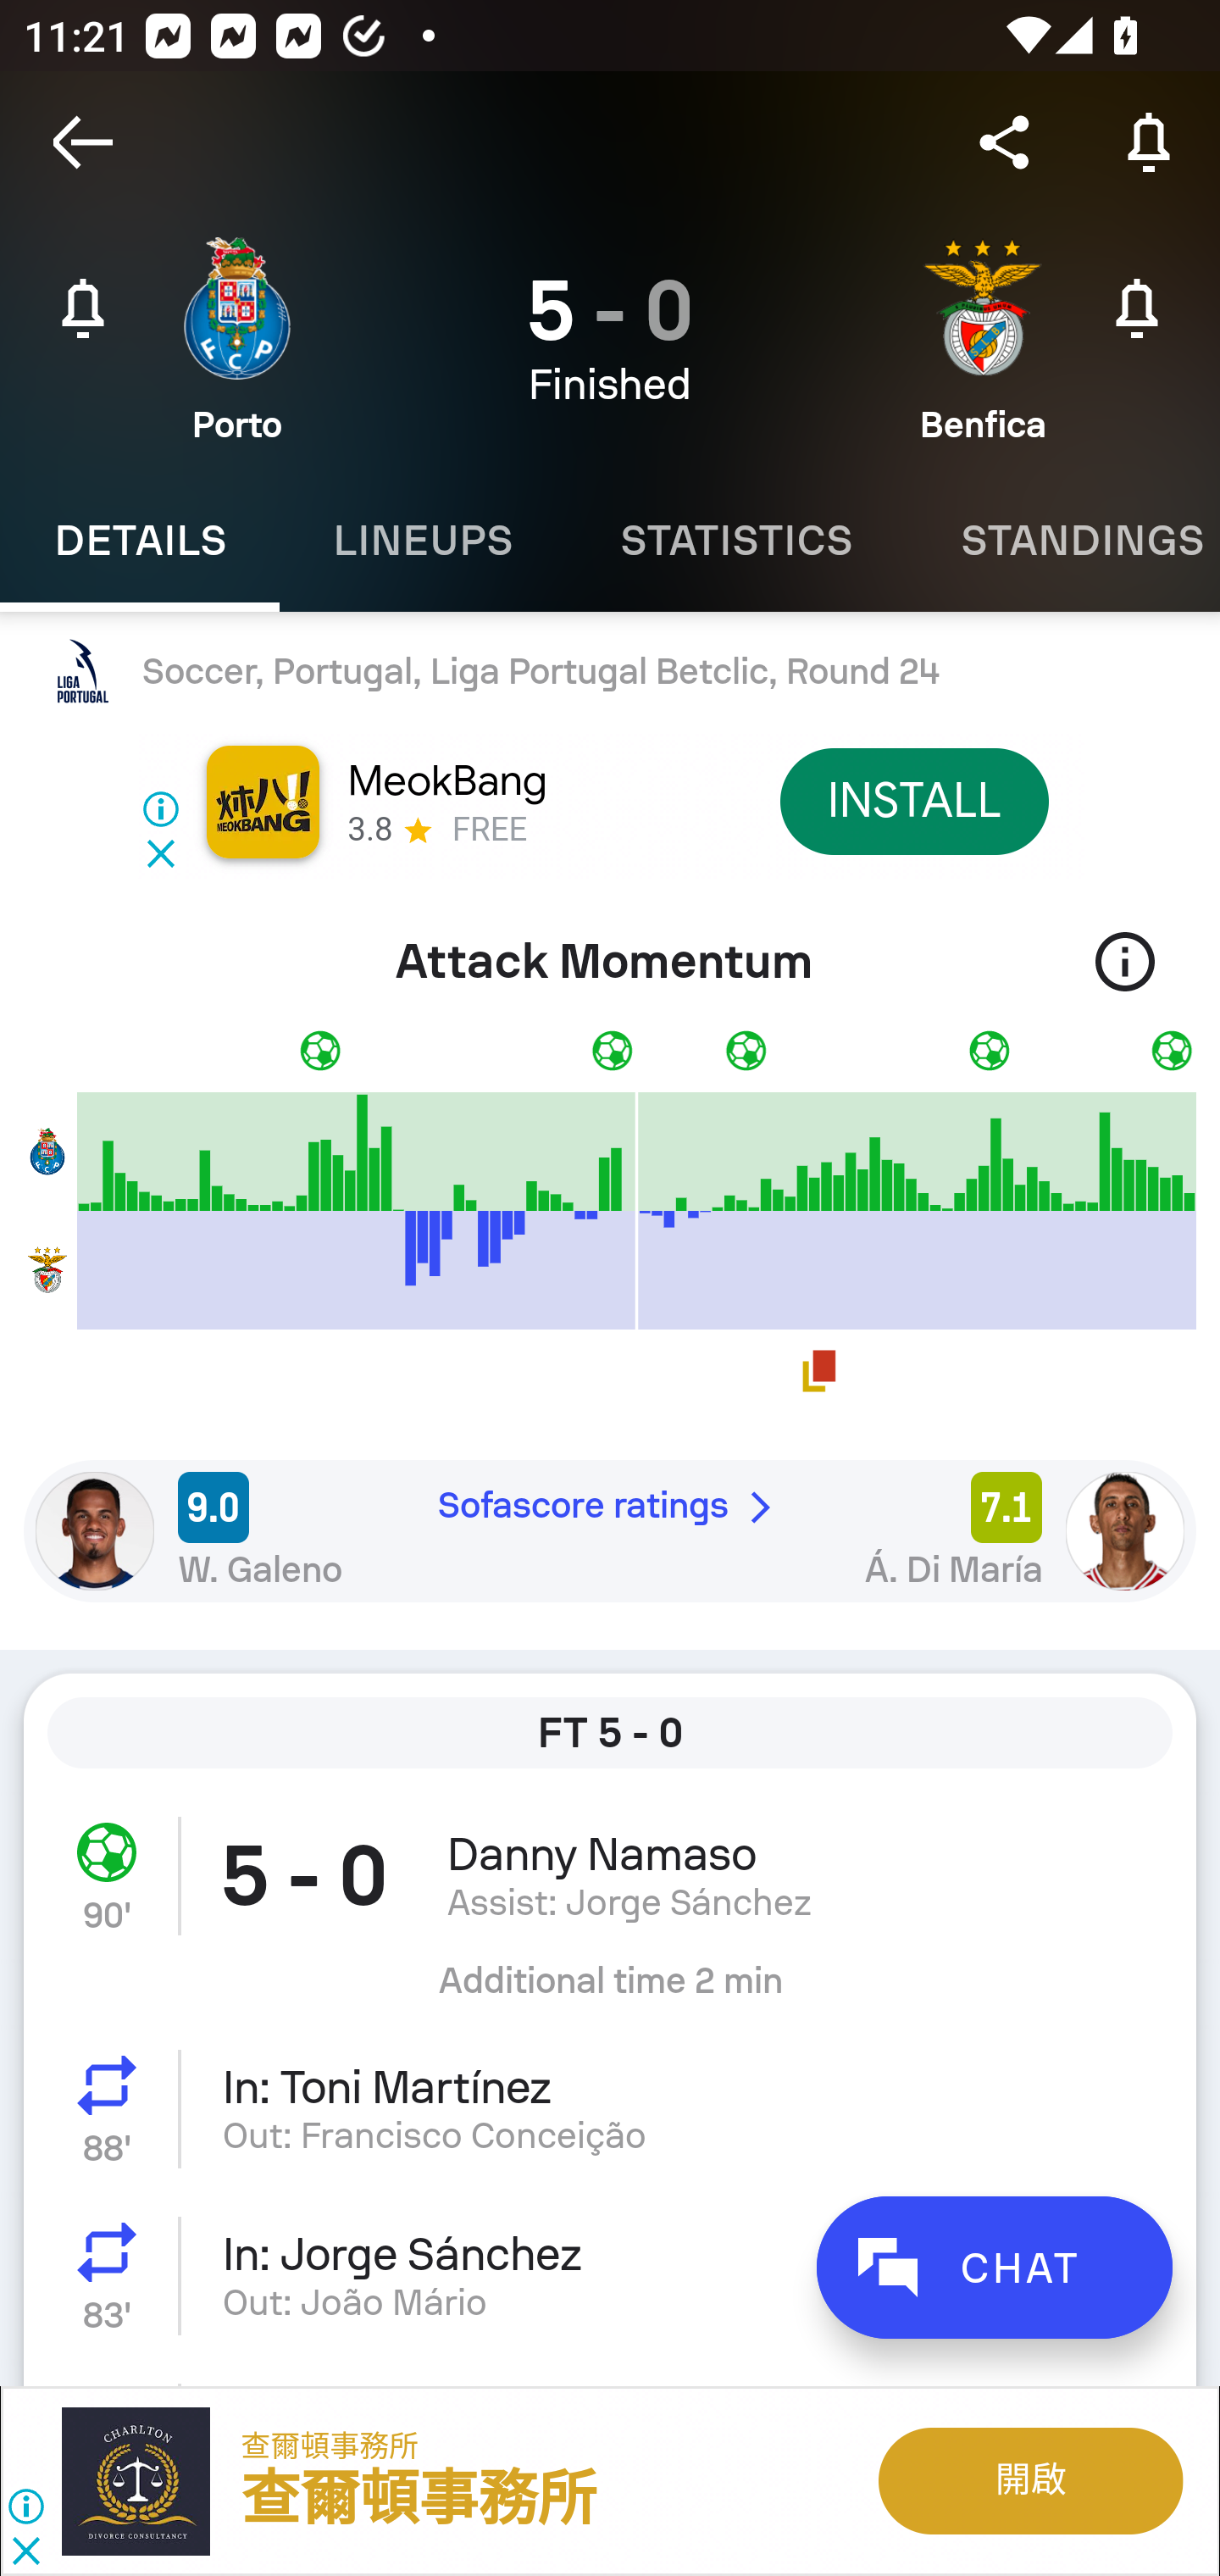 Image resolution: width=1220 pixels, height=2576 pixels. Describe the element at coordinates (330, 2446) in the screenshot. I see `查爾頓事務所` at that location.